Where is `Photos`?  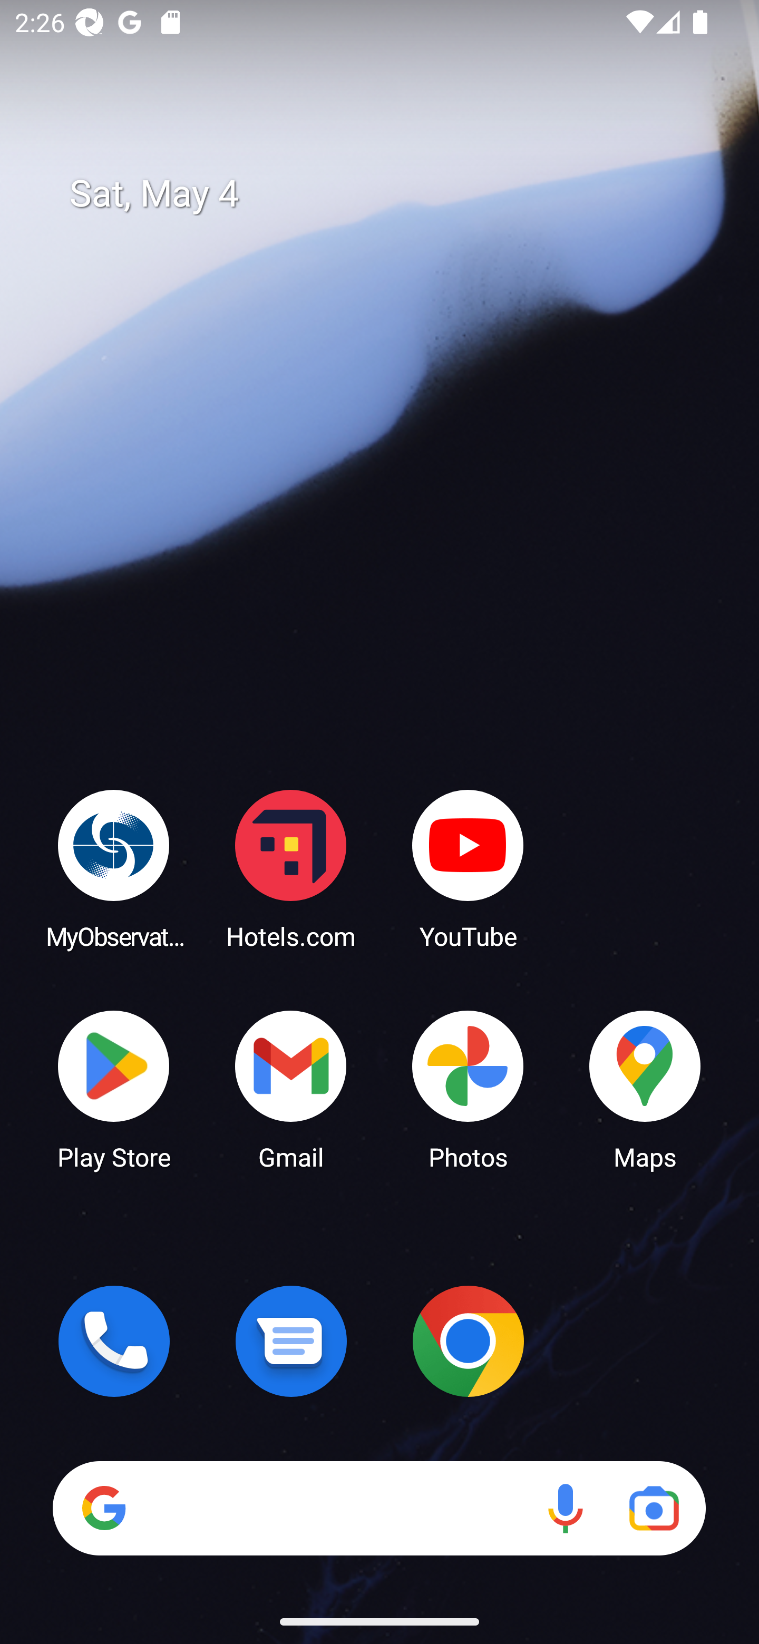 Photos is located at coordinates (468, 1089).